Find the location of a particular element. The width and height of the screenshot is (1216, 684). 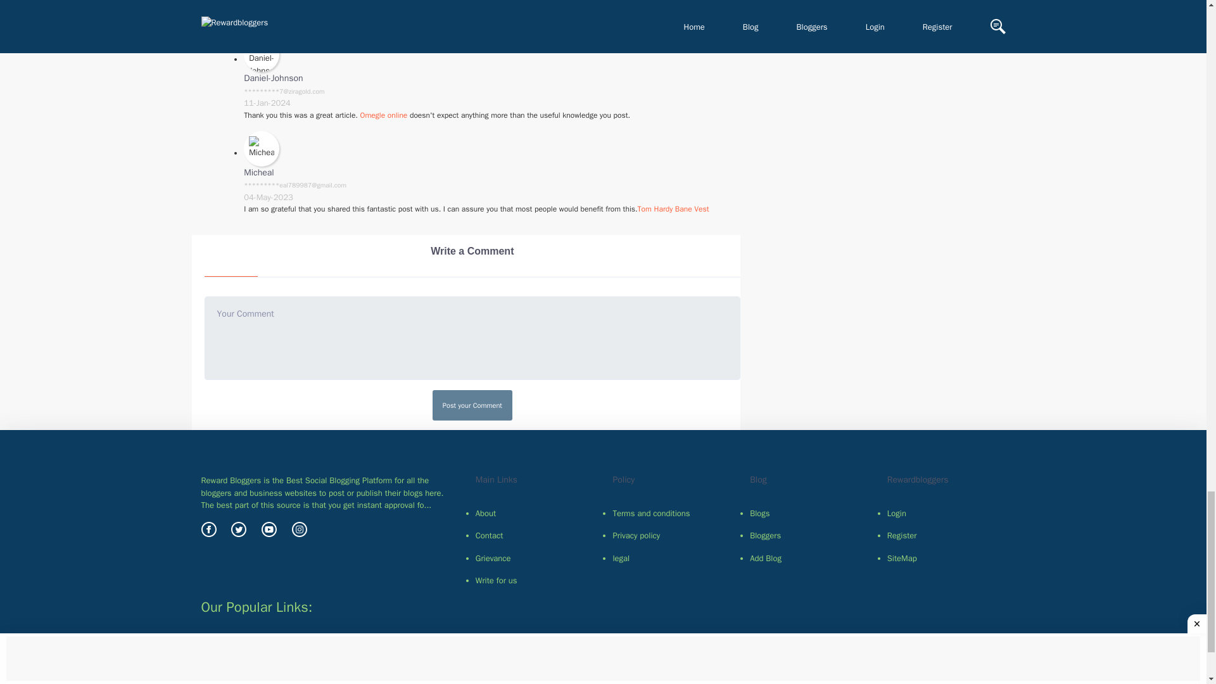

Micheal is located at coordinates (259, 172).